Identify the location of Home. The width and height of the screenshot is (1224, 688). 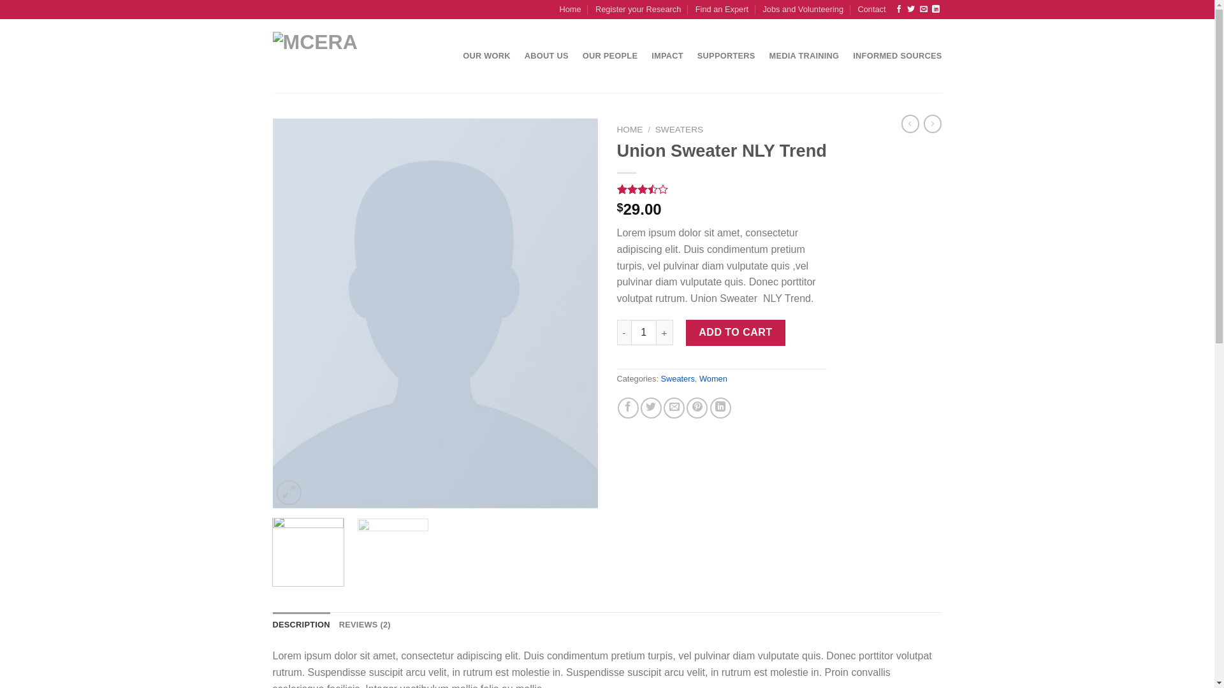
(570, 10).